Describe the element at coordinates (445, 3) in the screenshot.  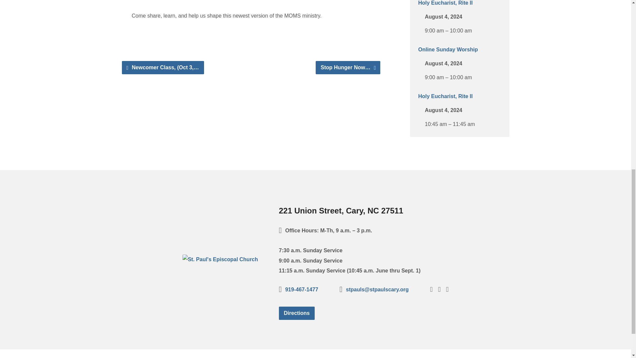
I see `Holy Eucharist, Rite II` at that location.